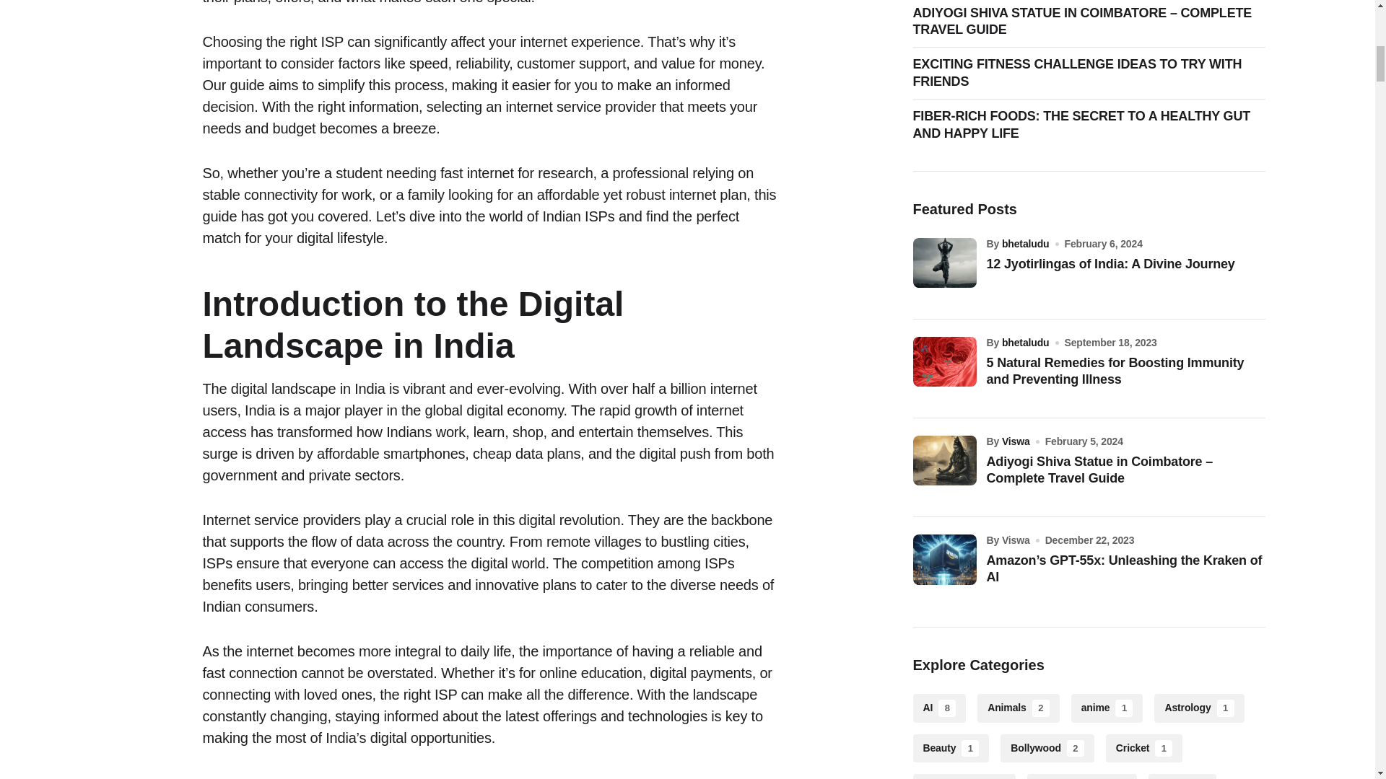  I want to click on Adiyogi Shiva, so click(943, 460).